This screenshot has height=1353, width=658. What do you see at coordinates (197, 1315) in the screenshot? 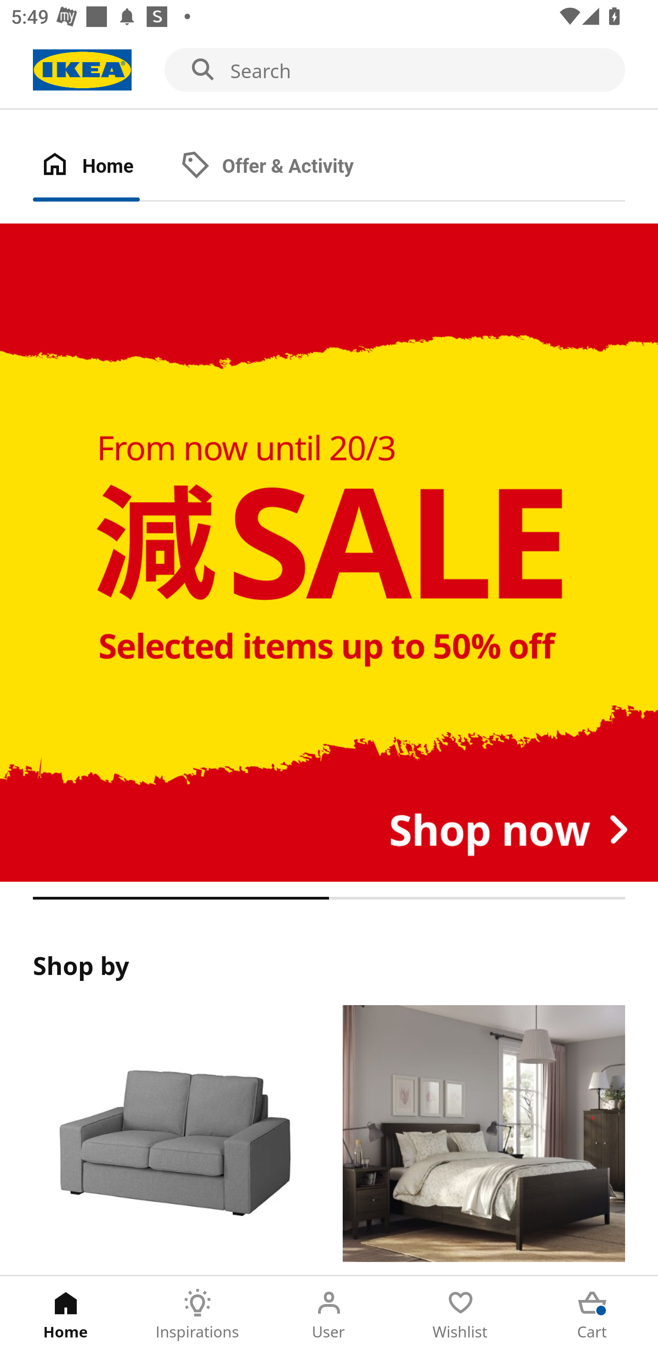
I see `Inspirations
Tab 2 of 5` at bounding box center [197, 1315].